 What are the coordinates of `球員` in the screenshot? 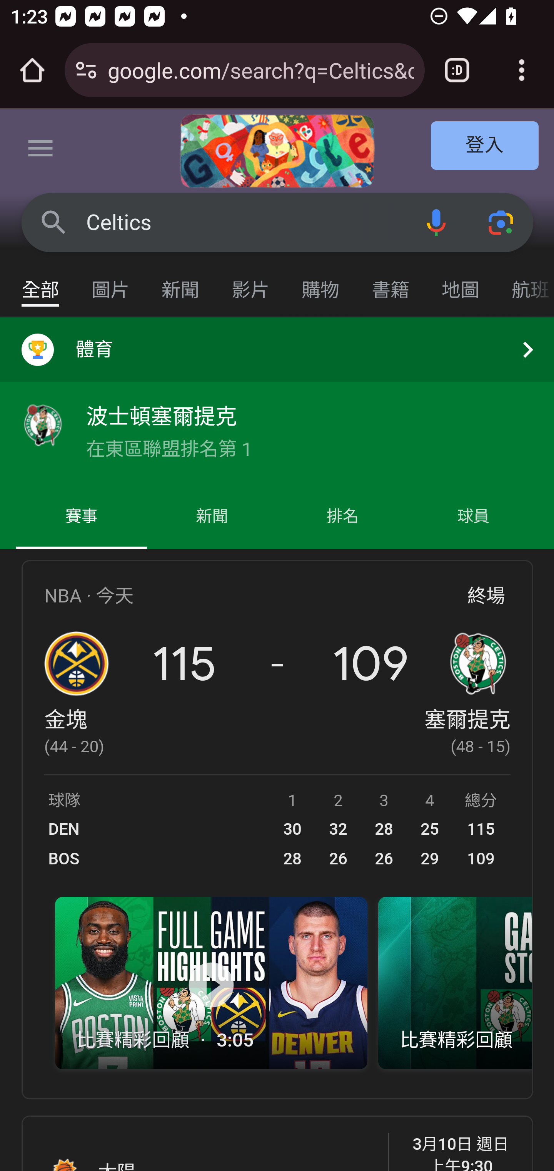 It's located at (473, 517).